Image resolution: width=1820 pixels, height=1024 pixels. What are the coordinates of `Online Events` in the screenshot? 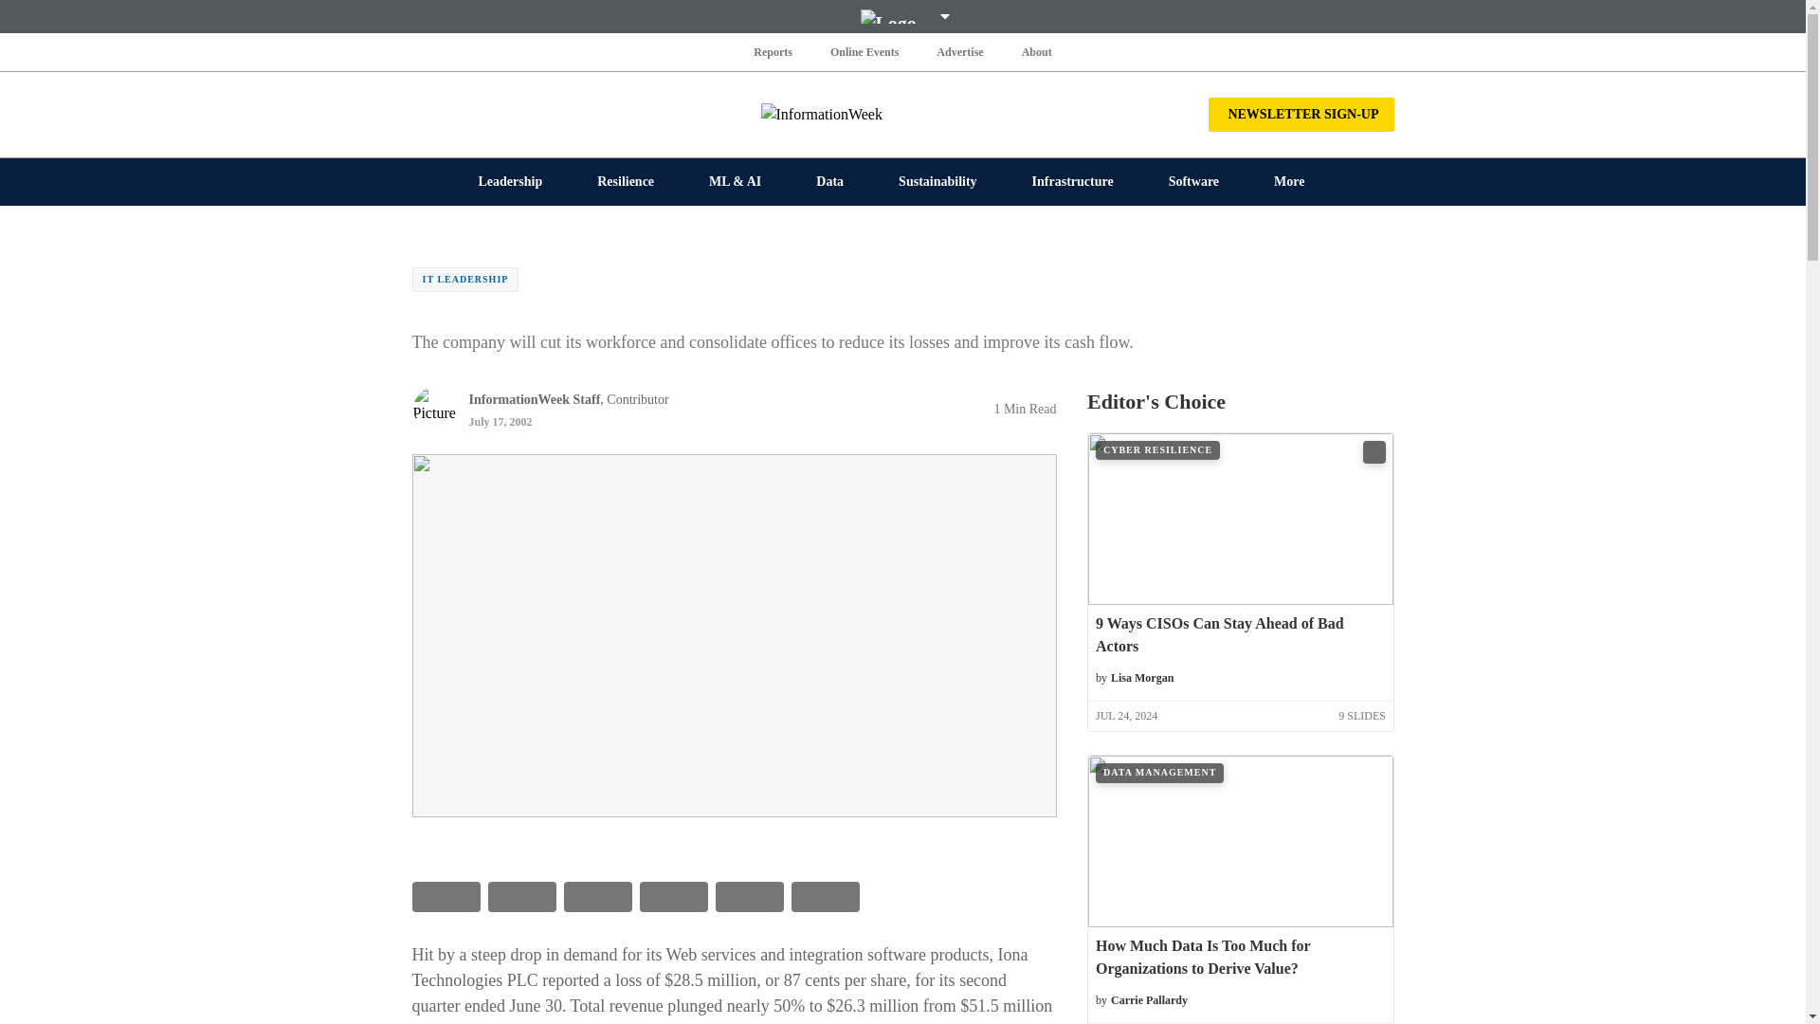 It's located at (864, 51).